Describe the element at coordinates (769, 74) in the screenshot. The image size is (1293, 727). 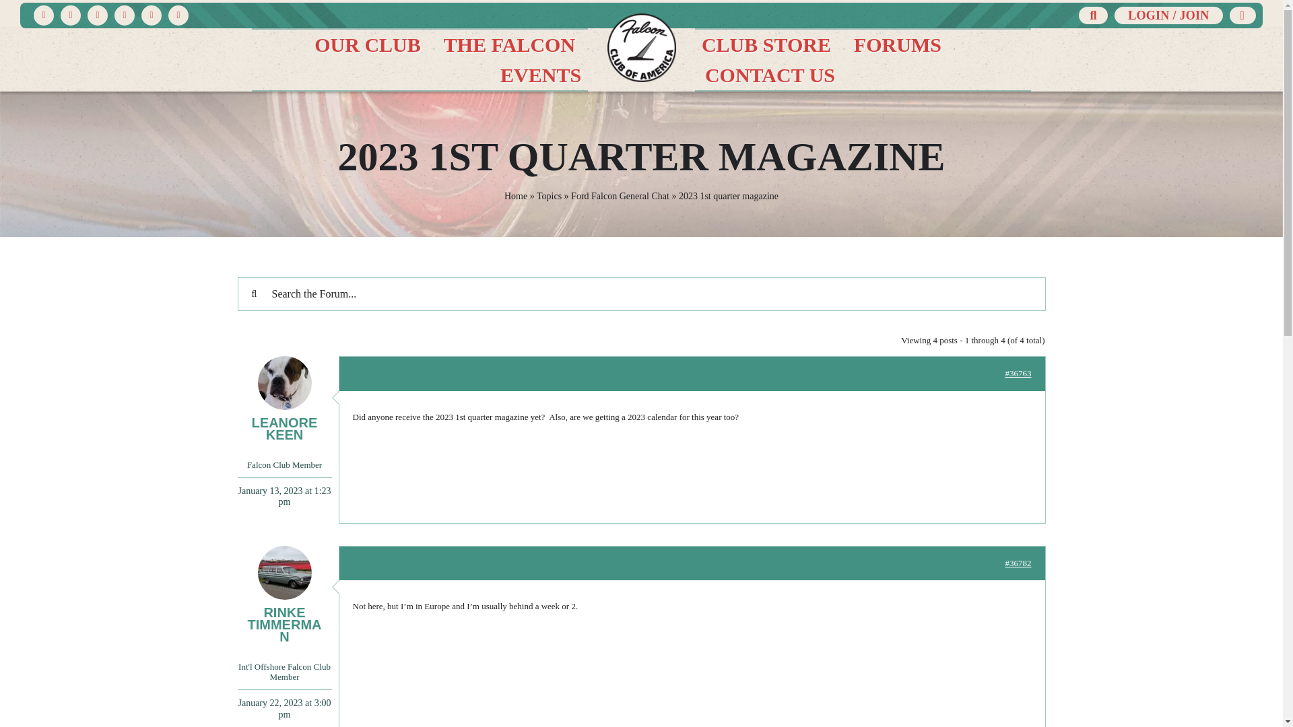
I see `CONTACT US` at that location.